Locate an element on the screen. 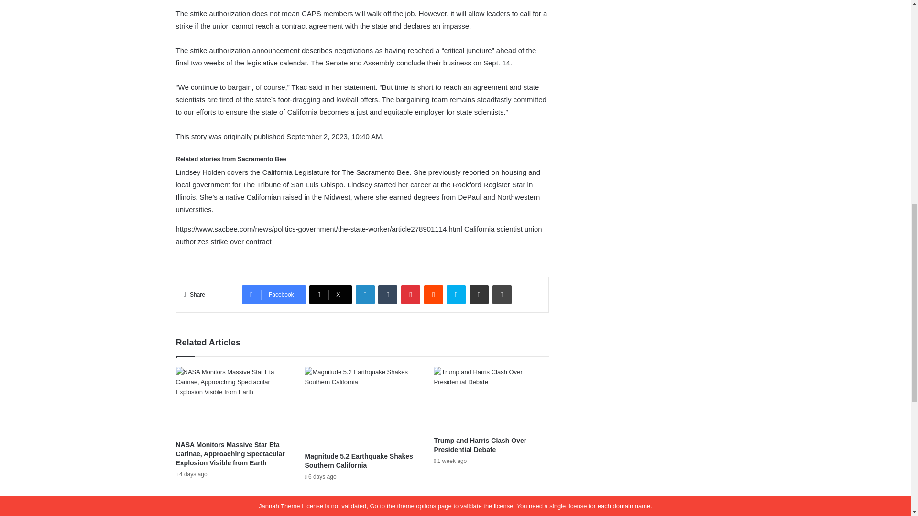  Reddit is located at coordinates (434, 295).